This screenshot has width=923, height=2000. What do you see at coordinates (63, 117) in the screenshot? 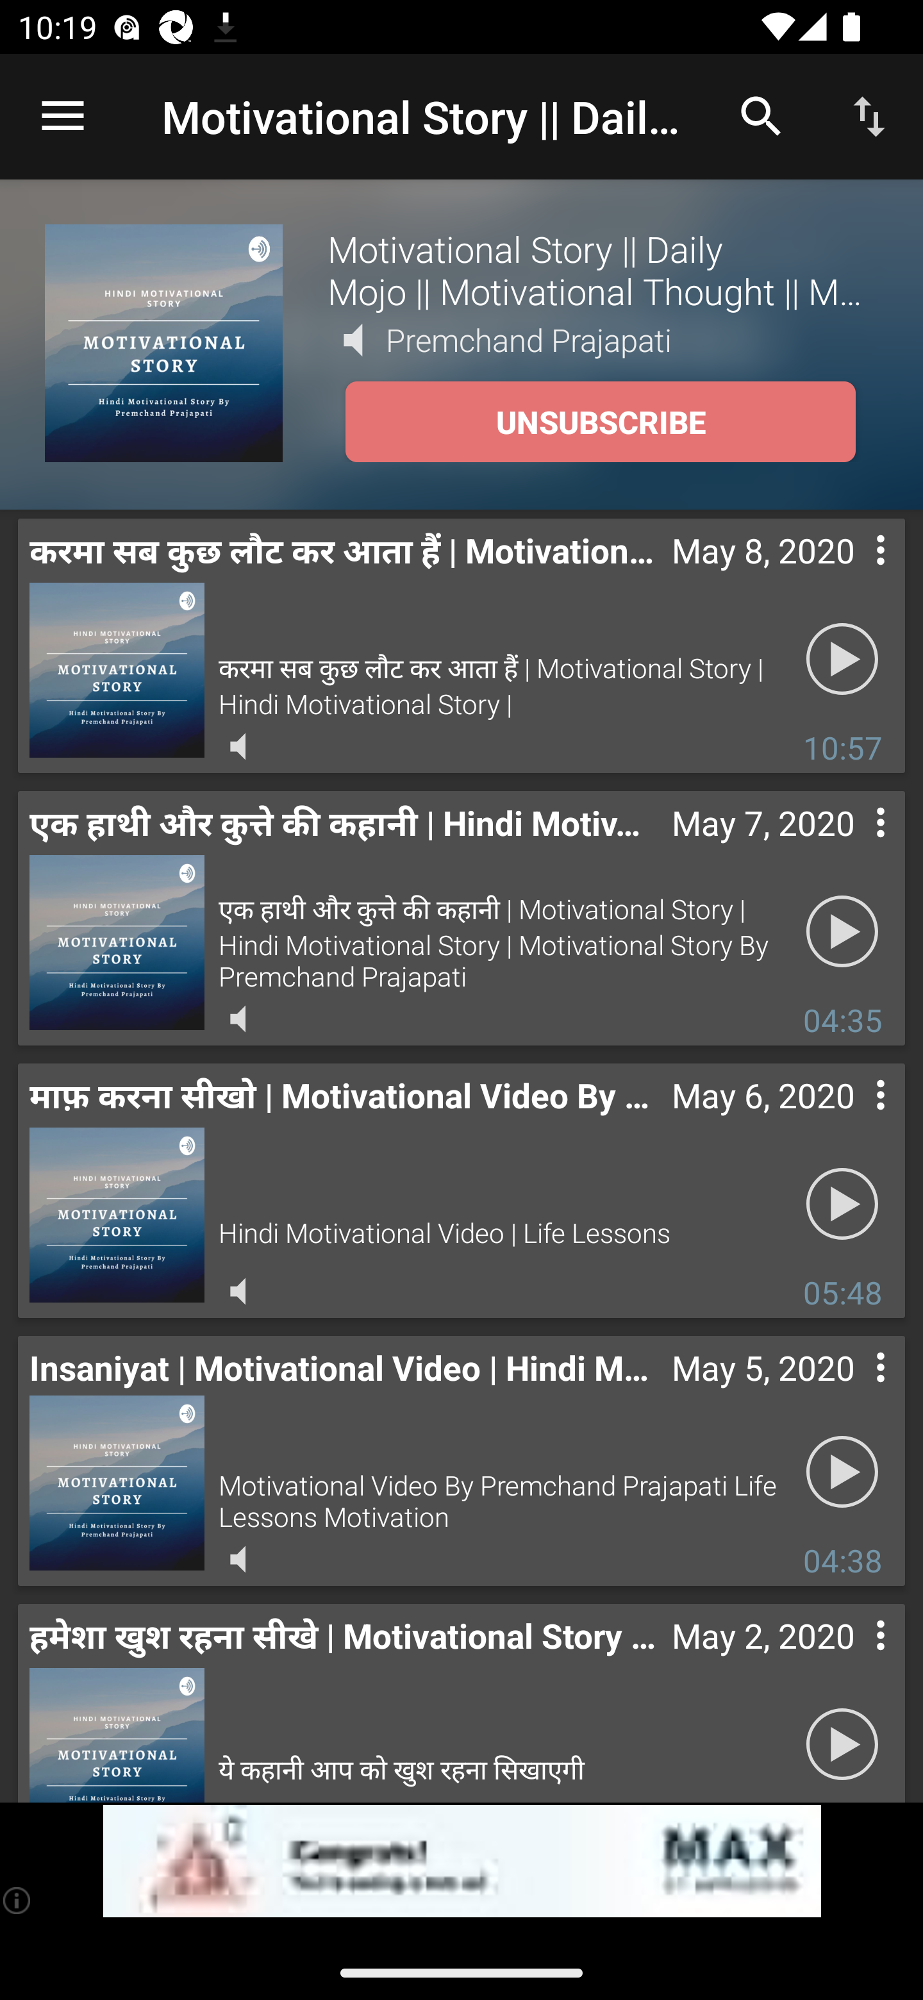
I see `Open navigation sidebar` at bounding box center [63, 117].